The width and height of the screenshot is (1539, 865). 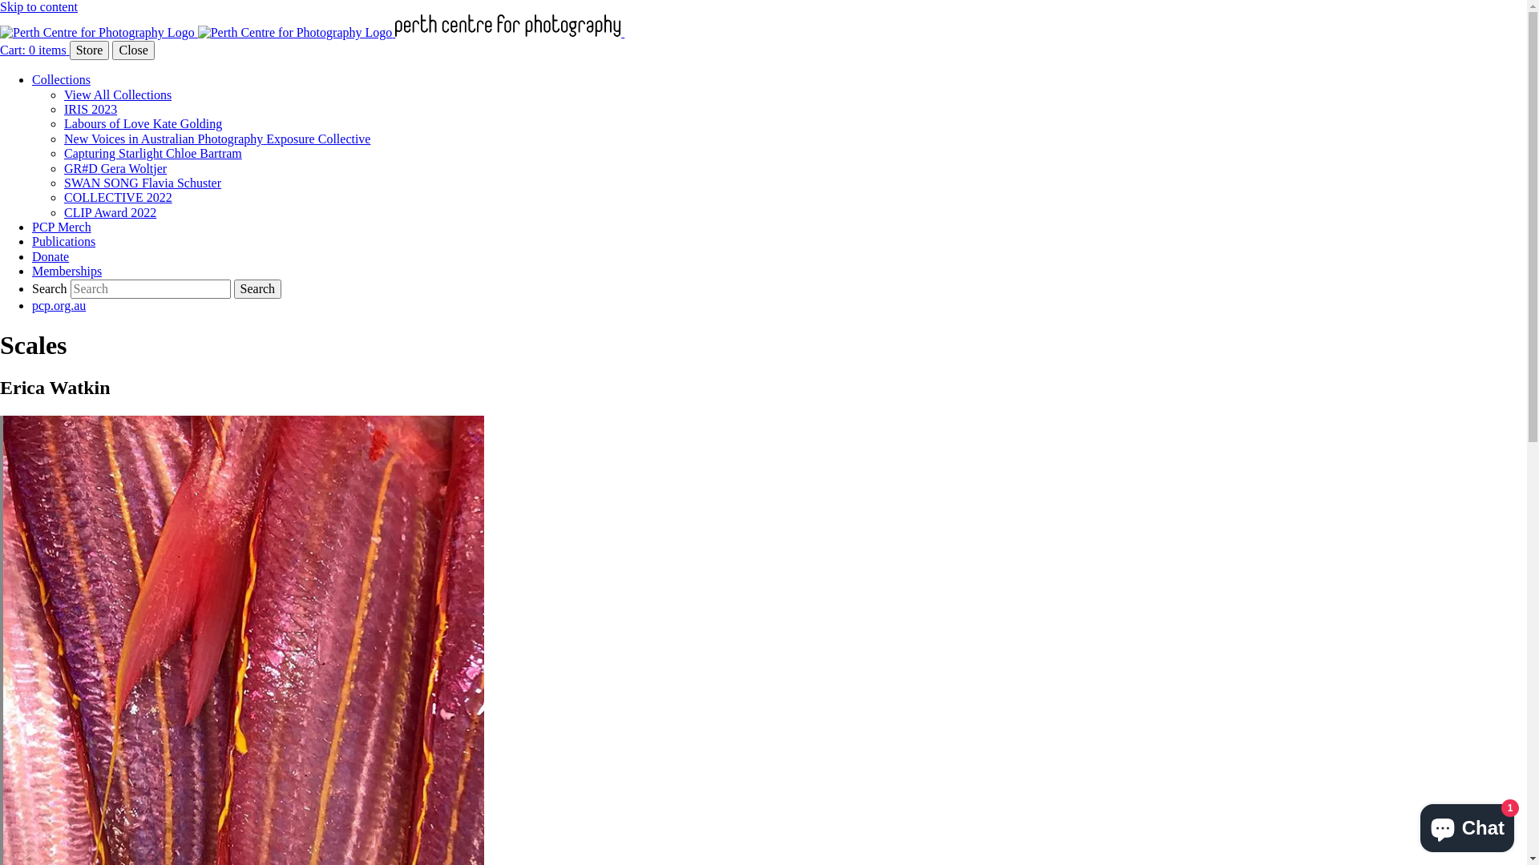 I want to click on New Voices in Australian Photography Exposure Collective, so click(x=217, y=139).